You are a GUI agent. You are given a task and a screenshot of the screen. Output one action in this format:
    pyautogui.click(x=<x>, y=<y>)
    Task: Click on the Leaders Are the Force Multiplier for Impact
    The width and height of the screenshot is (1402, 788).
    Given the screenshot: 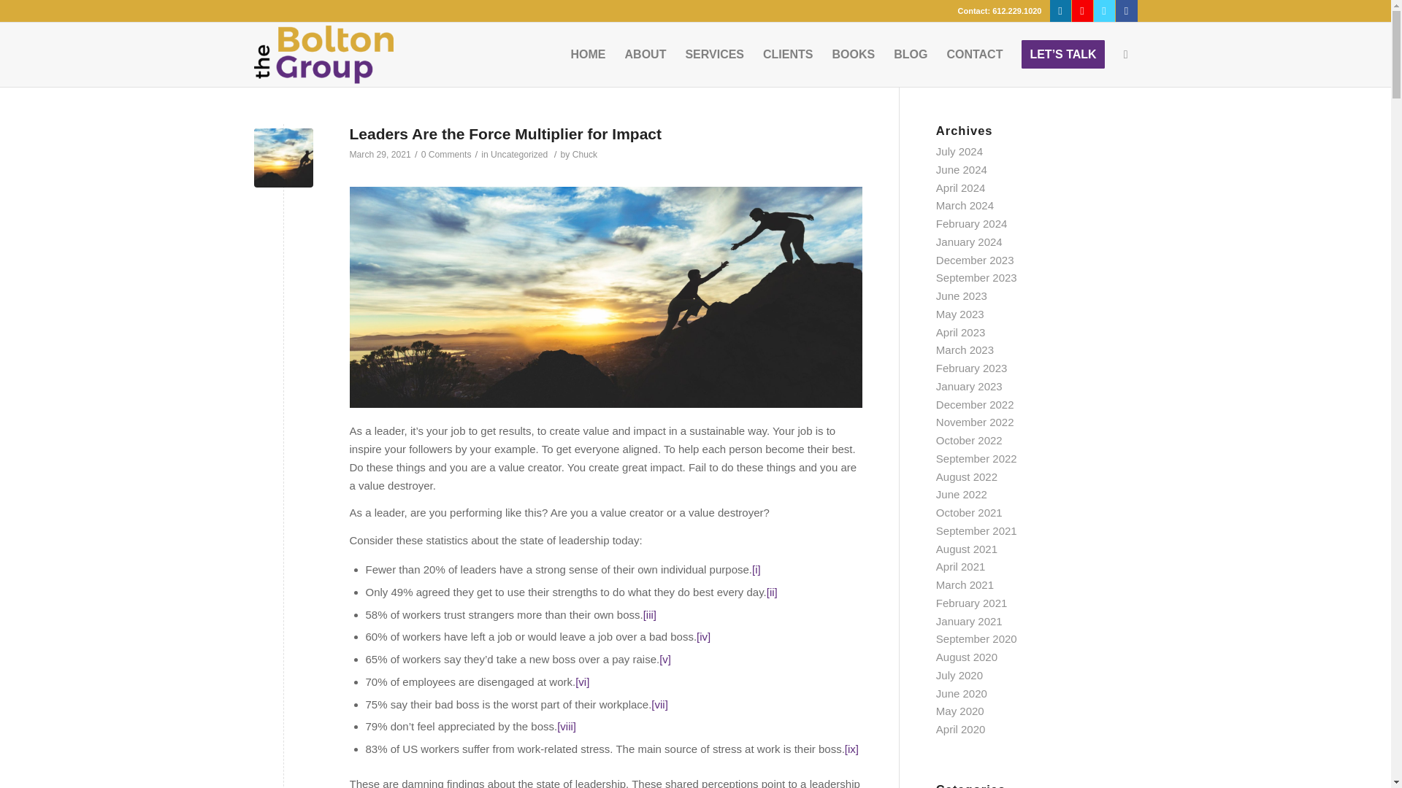 What is the action you would take?
    pyautogui.click(x=505, y=134)
    